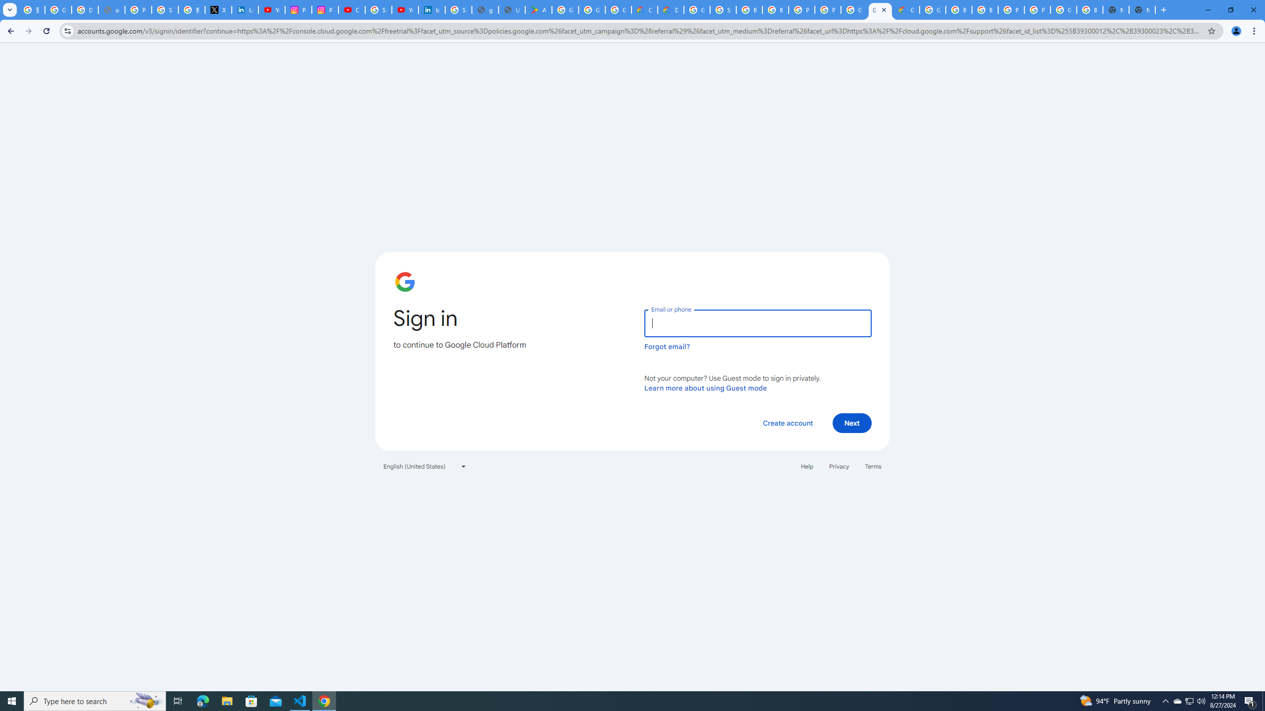  What do you see at coordinates (959, 10) in the screenshot?
I see `Browse Chrome as a guest - Computer - Google Chrome Help` at bounding box center [959, 10].